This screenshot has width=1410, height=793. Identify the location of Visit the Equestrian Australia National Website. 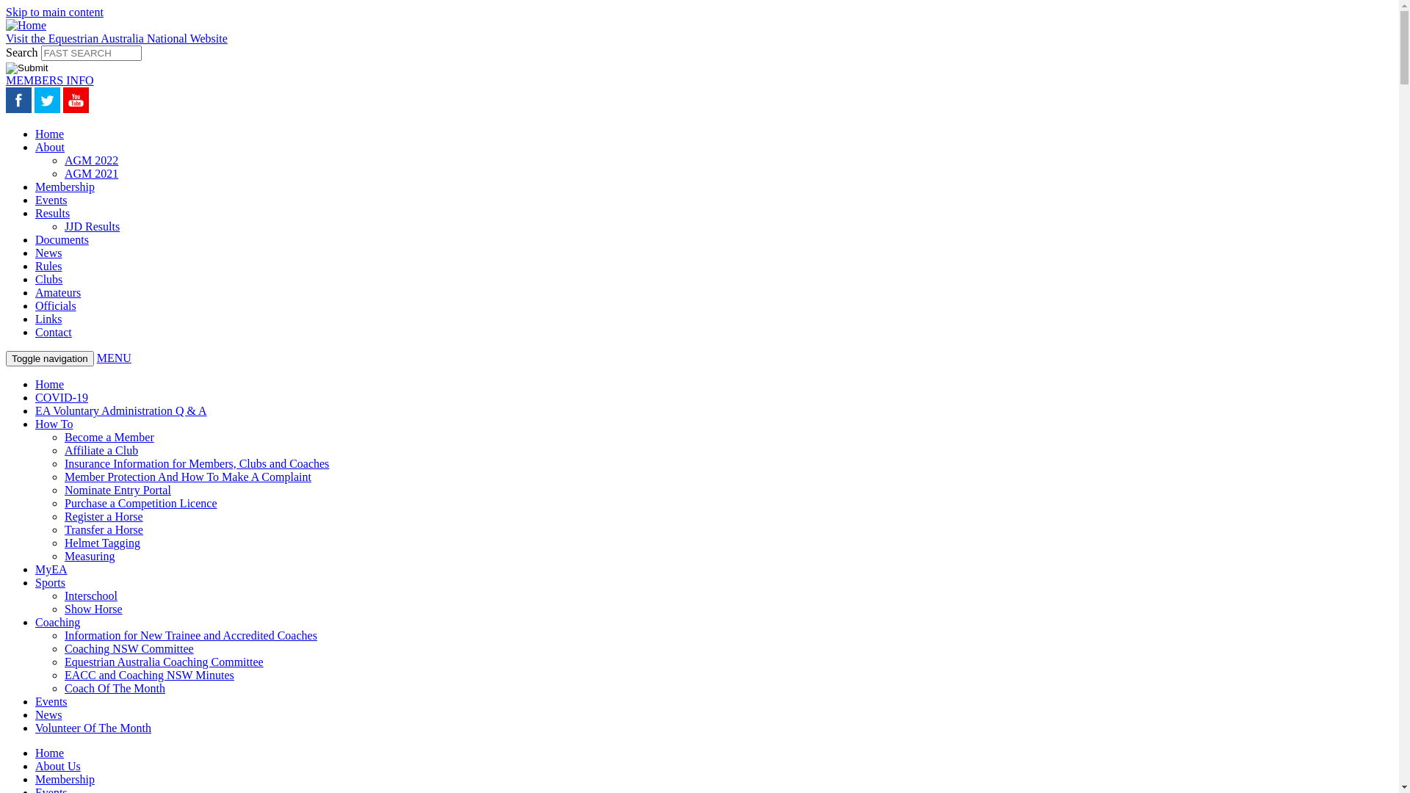
(117, 38).